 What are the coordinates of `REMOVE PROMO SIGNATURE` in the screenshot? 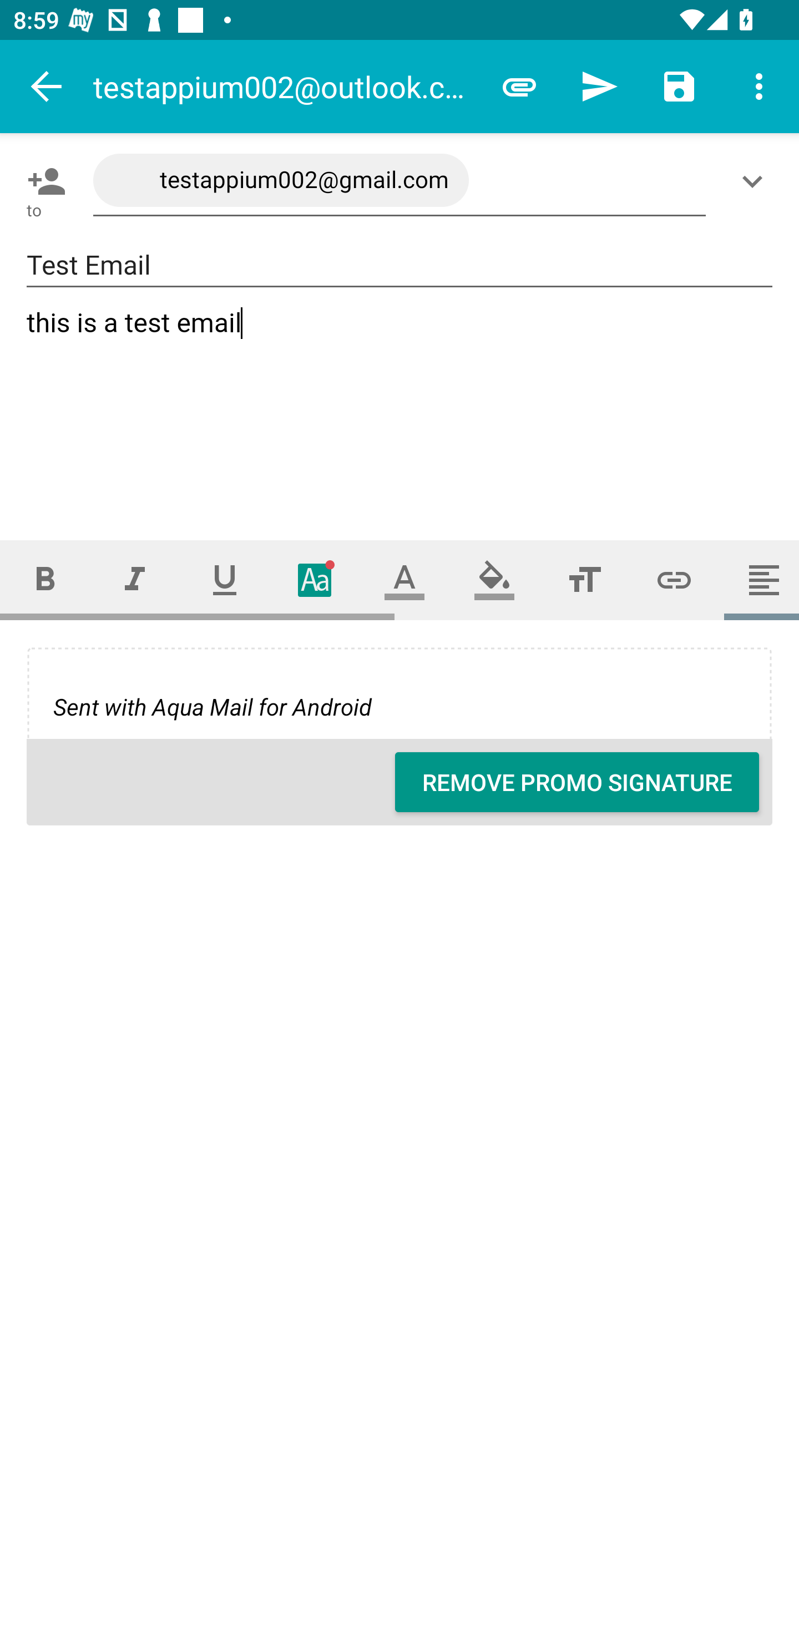 It's located at (577, 782).